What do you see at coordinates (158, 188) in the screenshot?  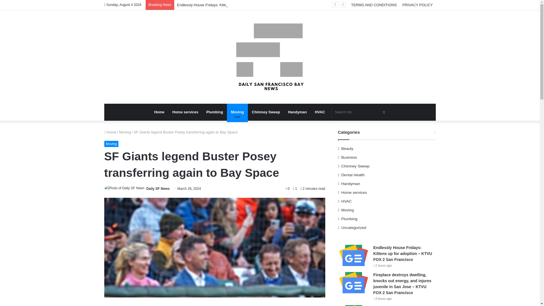 I see `Daily SF News` at bounding box center [158, 188].